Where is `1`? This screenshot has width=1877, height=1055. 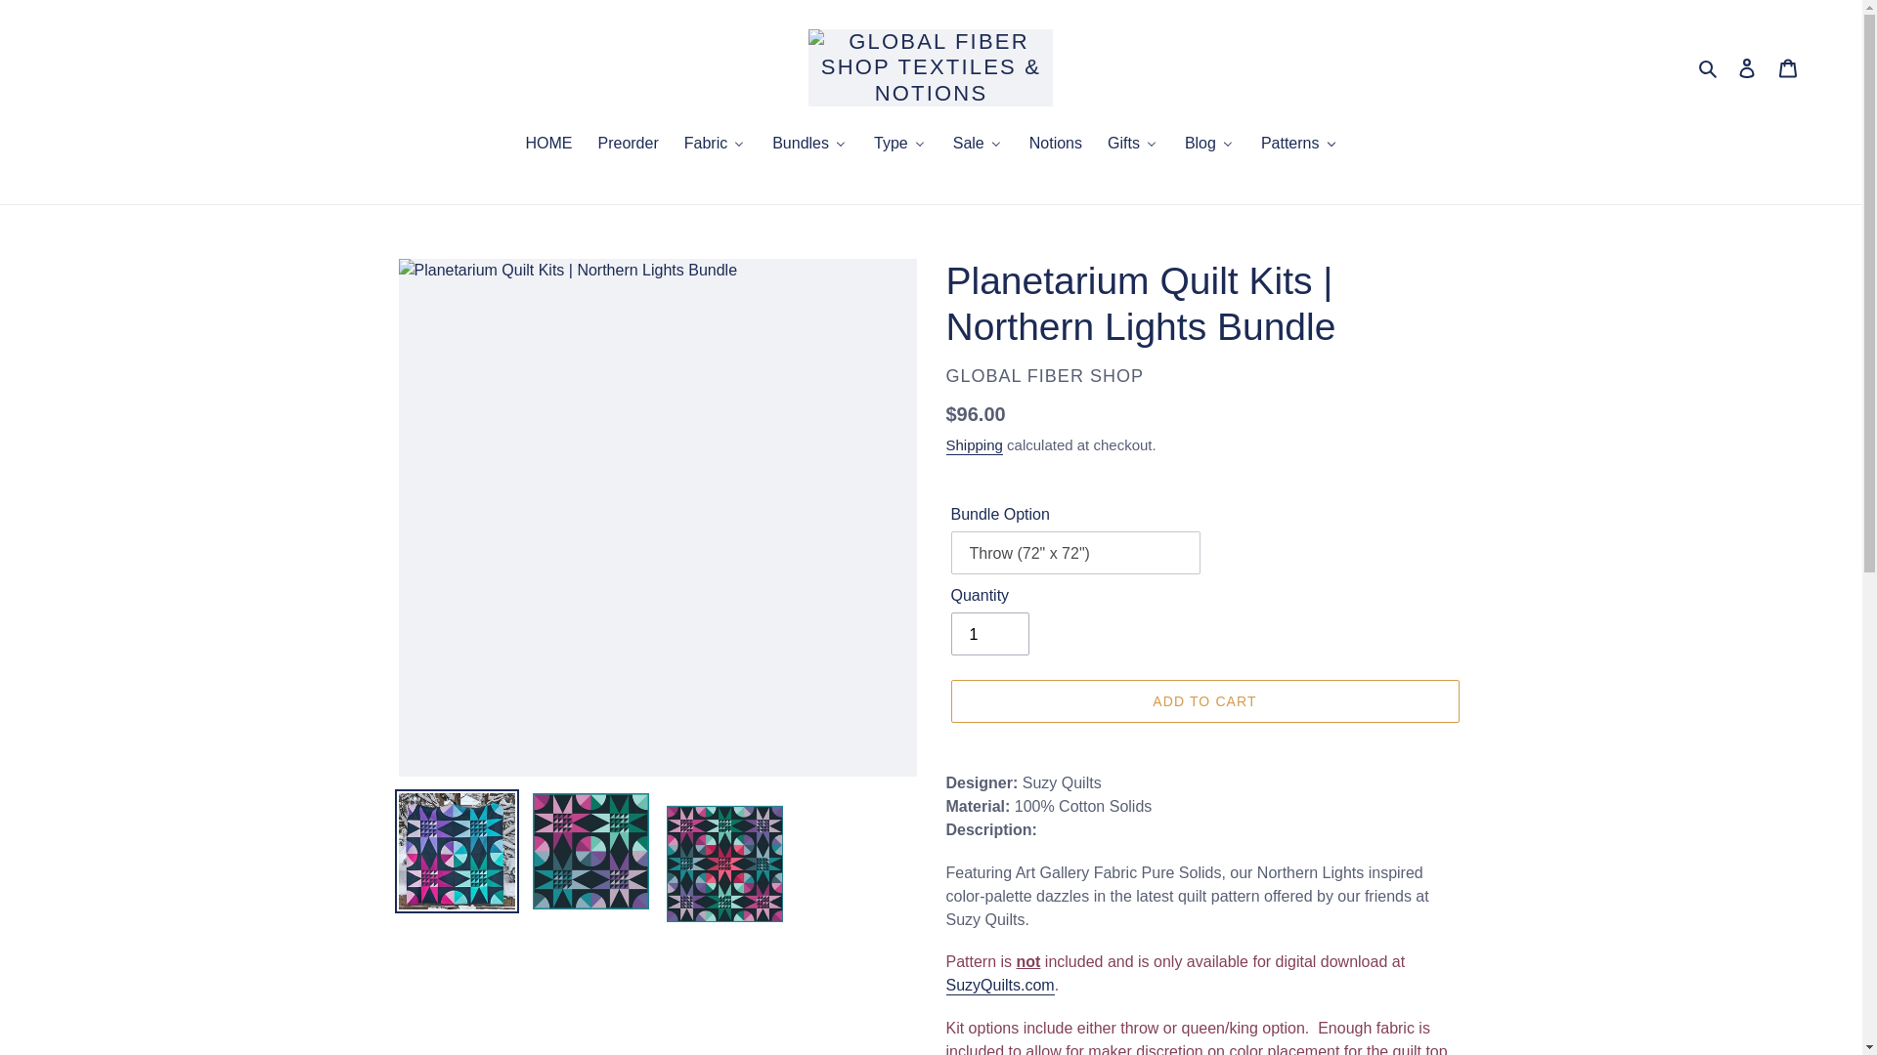
1 is located at coordinates (989, 633).